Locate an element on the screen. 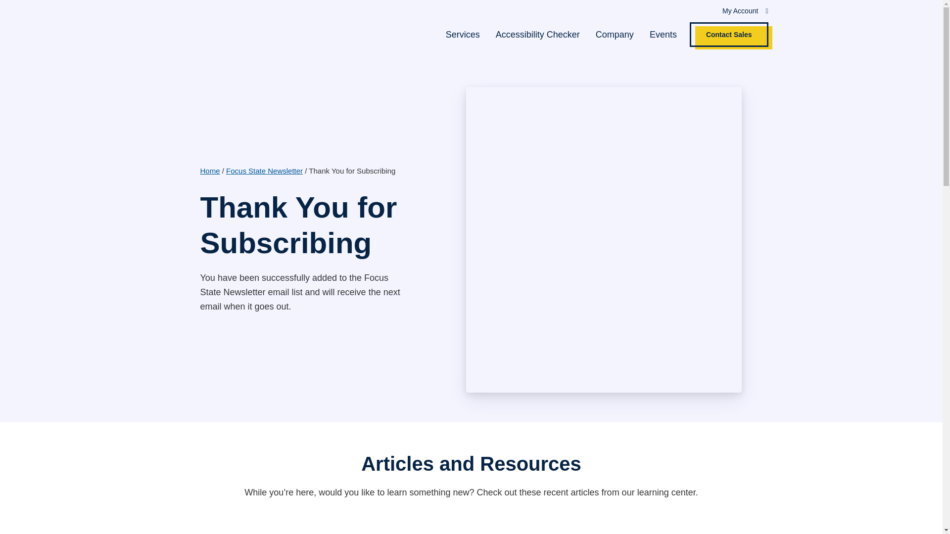 The width and height of the screenshot is (950, 534). Events is located at coordinates (663, 35).